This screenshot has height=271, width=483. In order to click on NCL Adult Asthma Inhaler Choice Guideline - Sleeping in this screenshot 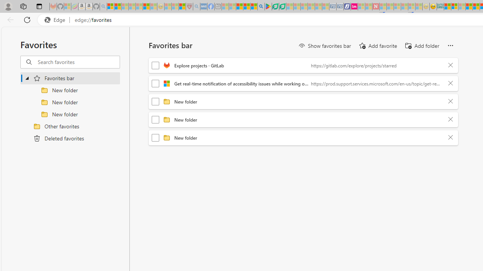, I will do `click(204, 7)`.